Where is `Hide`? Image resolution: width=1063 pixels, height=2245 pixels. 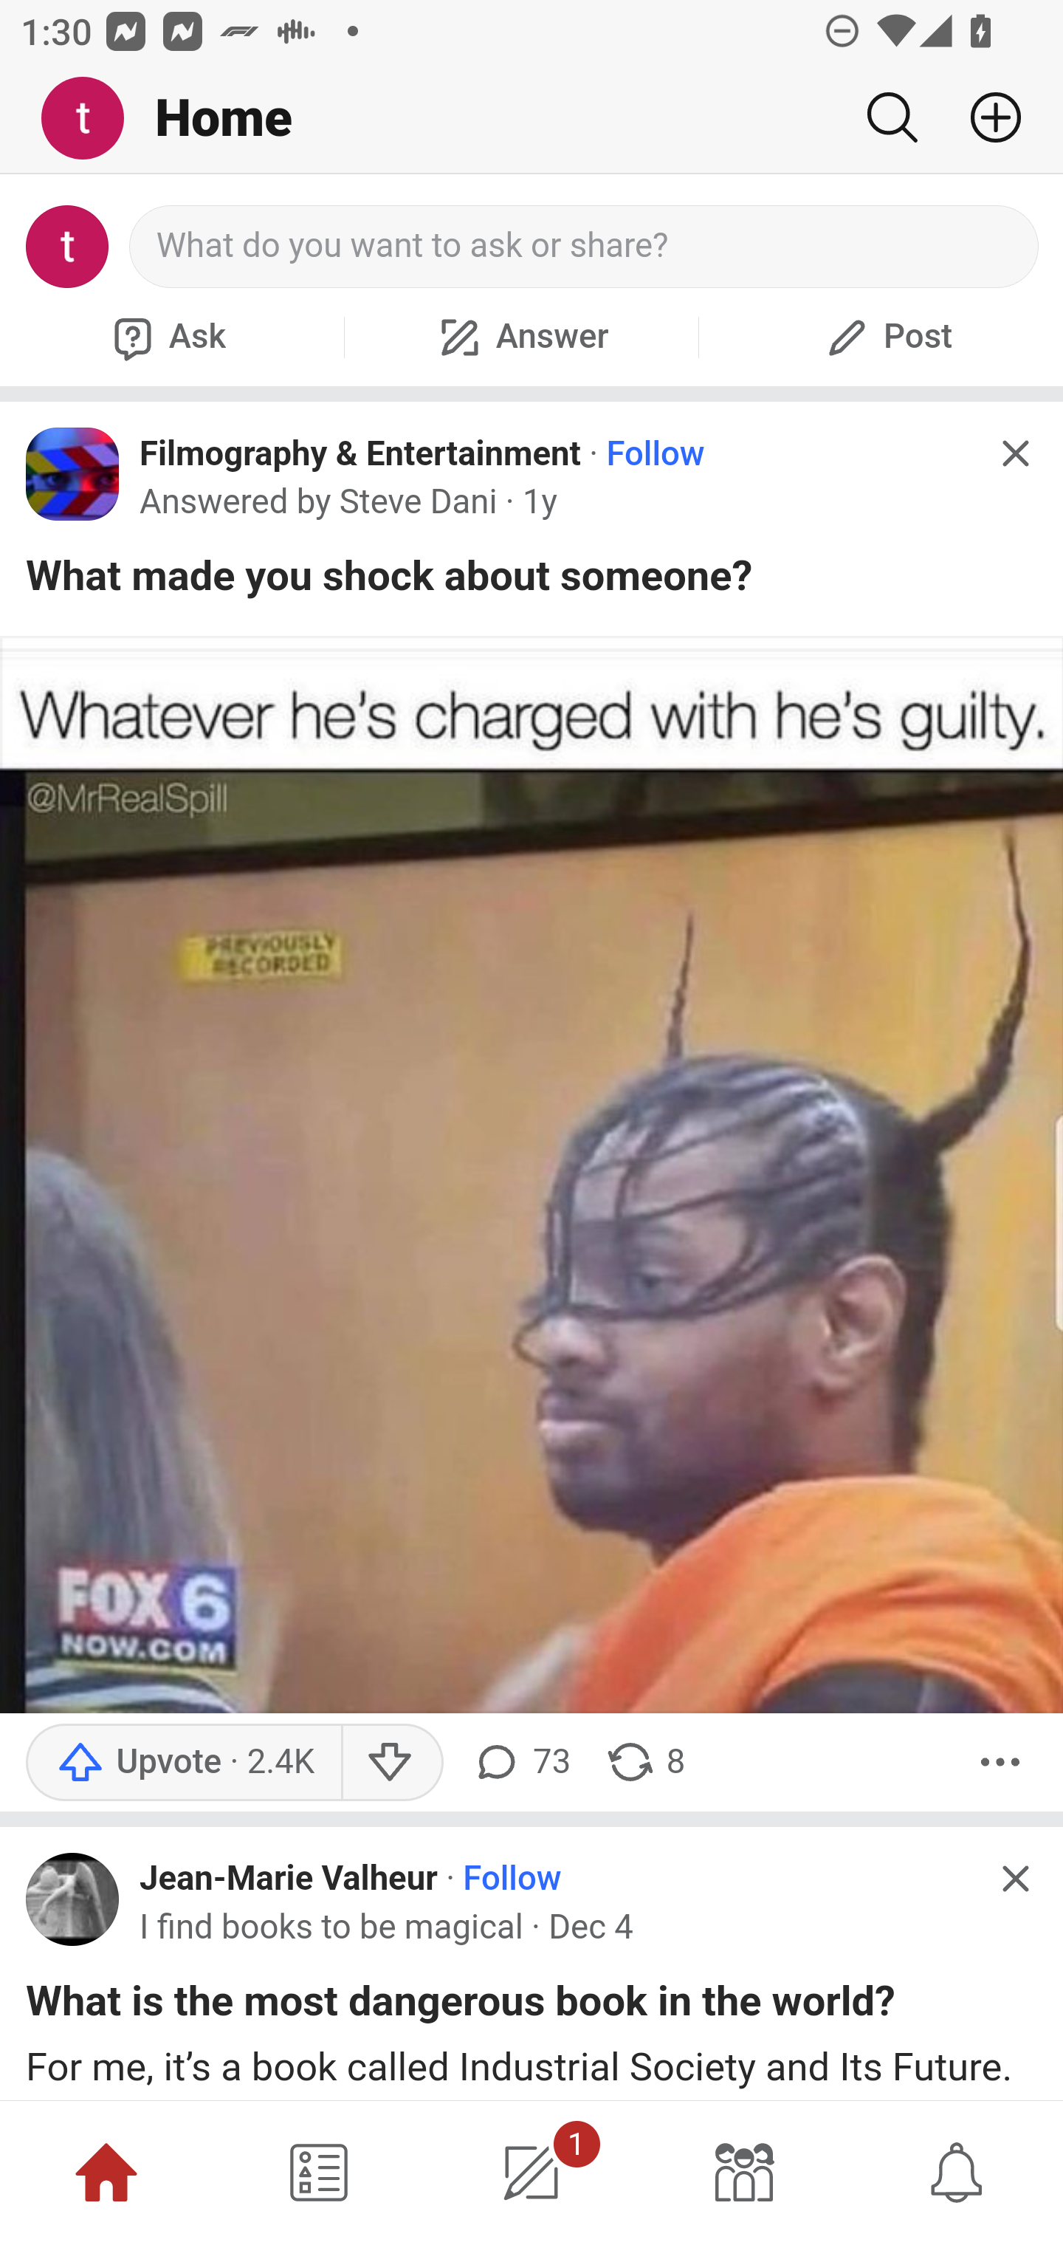 Hide is located at coordinates (1014, 453).